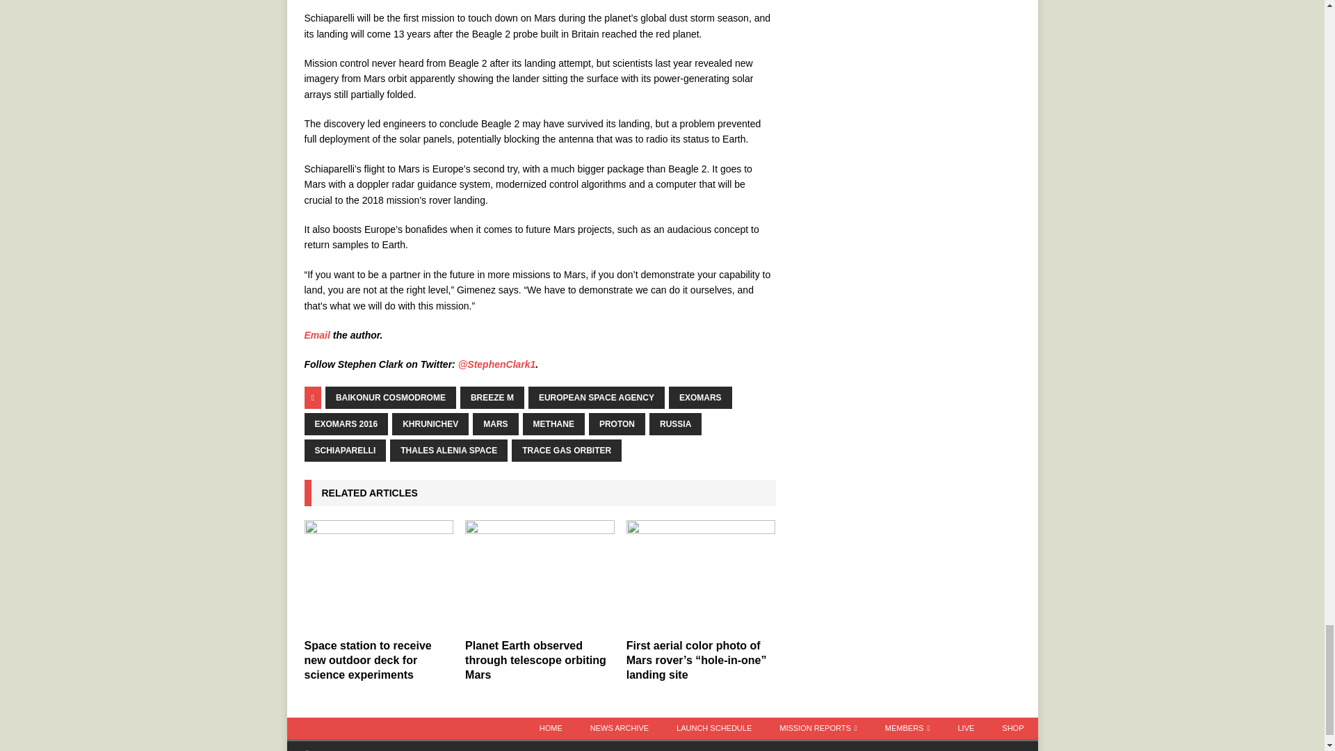  What do you see at coordinates (430, 424) in the screenshot?
I see `KHRUNICHEV` at bounding box center [430, 424].